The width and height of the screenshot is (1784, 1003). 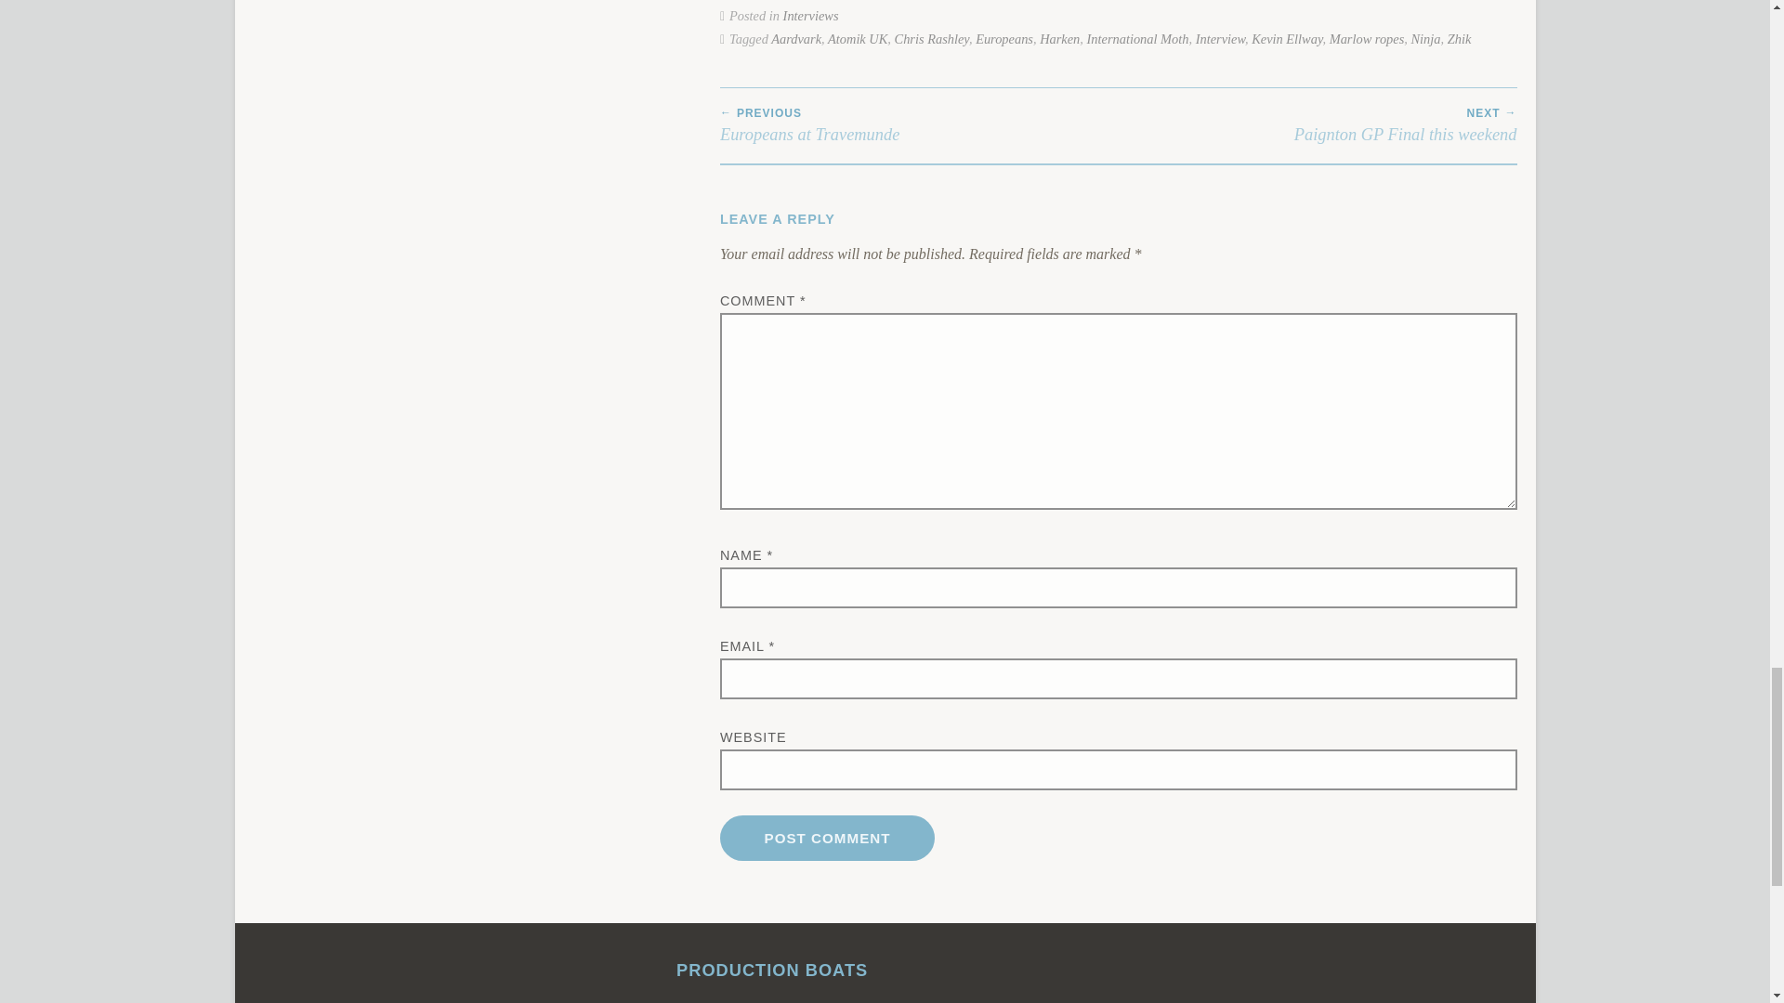 What do you see at coordinates (810, 15) in the screenshot?
I see `Interviews` at bounding box center [810, 15].